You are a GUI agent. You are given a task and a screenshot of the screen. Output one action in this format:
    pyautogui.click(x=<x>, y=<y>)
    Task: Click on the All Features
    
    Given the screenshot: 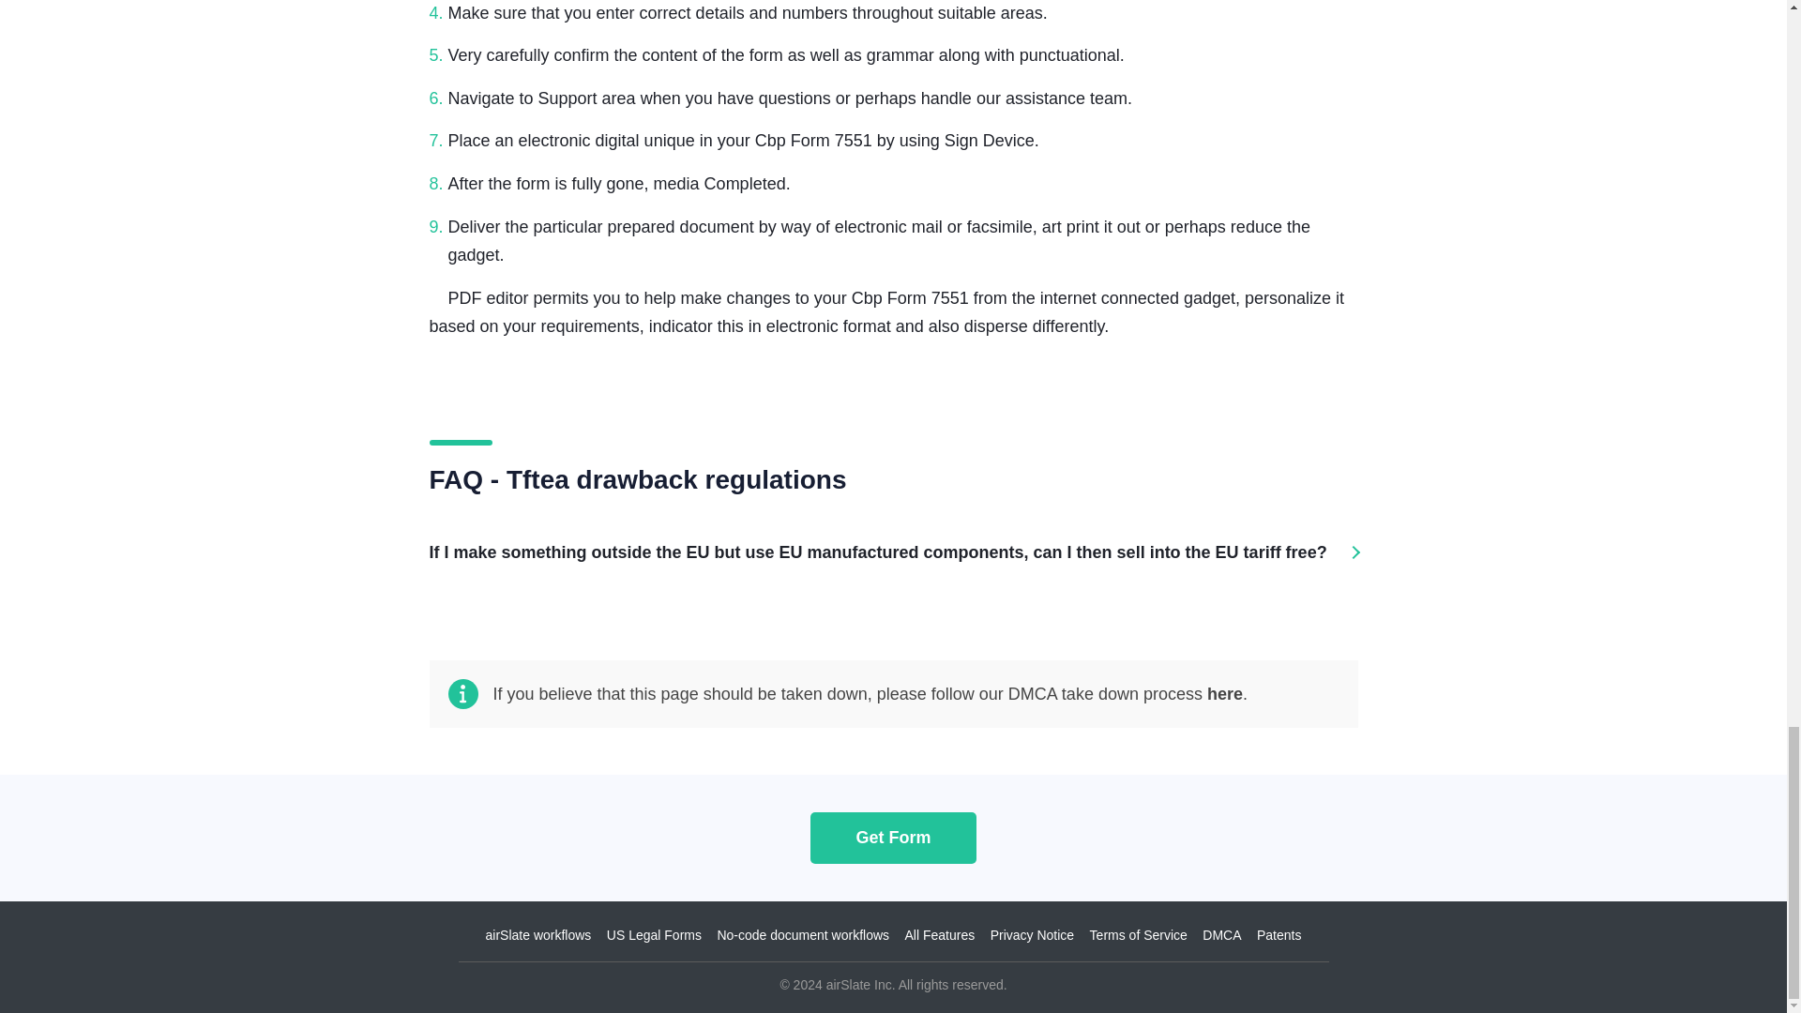 What is the action you would take?
    pyautogui.click(x=940, y=935)
    